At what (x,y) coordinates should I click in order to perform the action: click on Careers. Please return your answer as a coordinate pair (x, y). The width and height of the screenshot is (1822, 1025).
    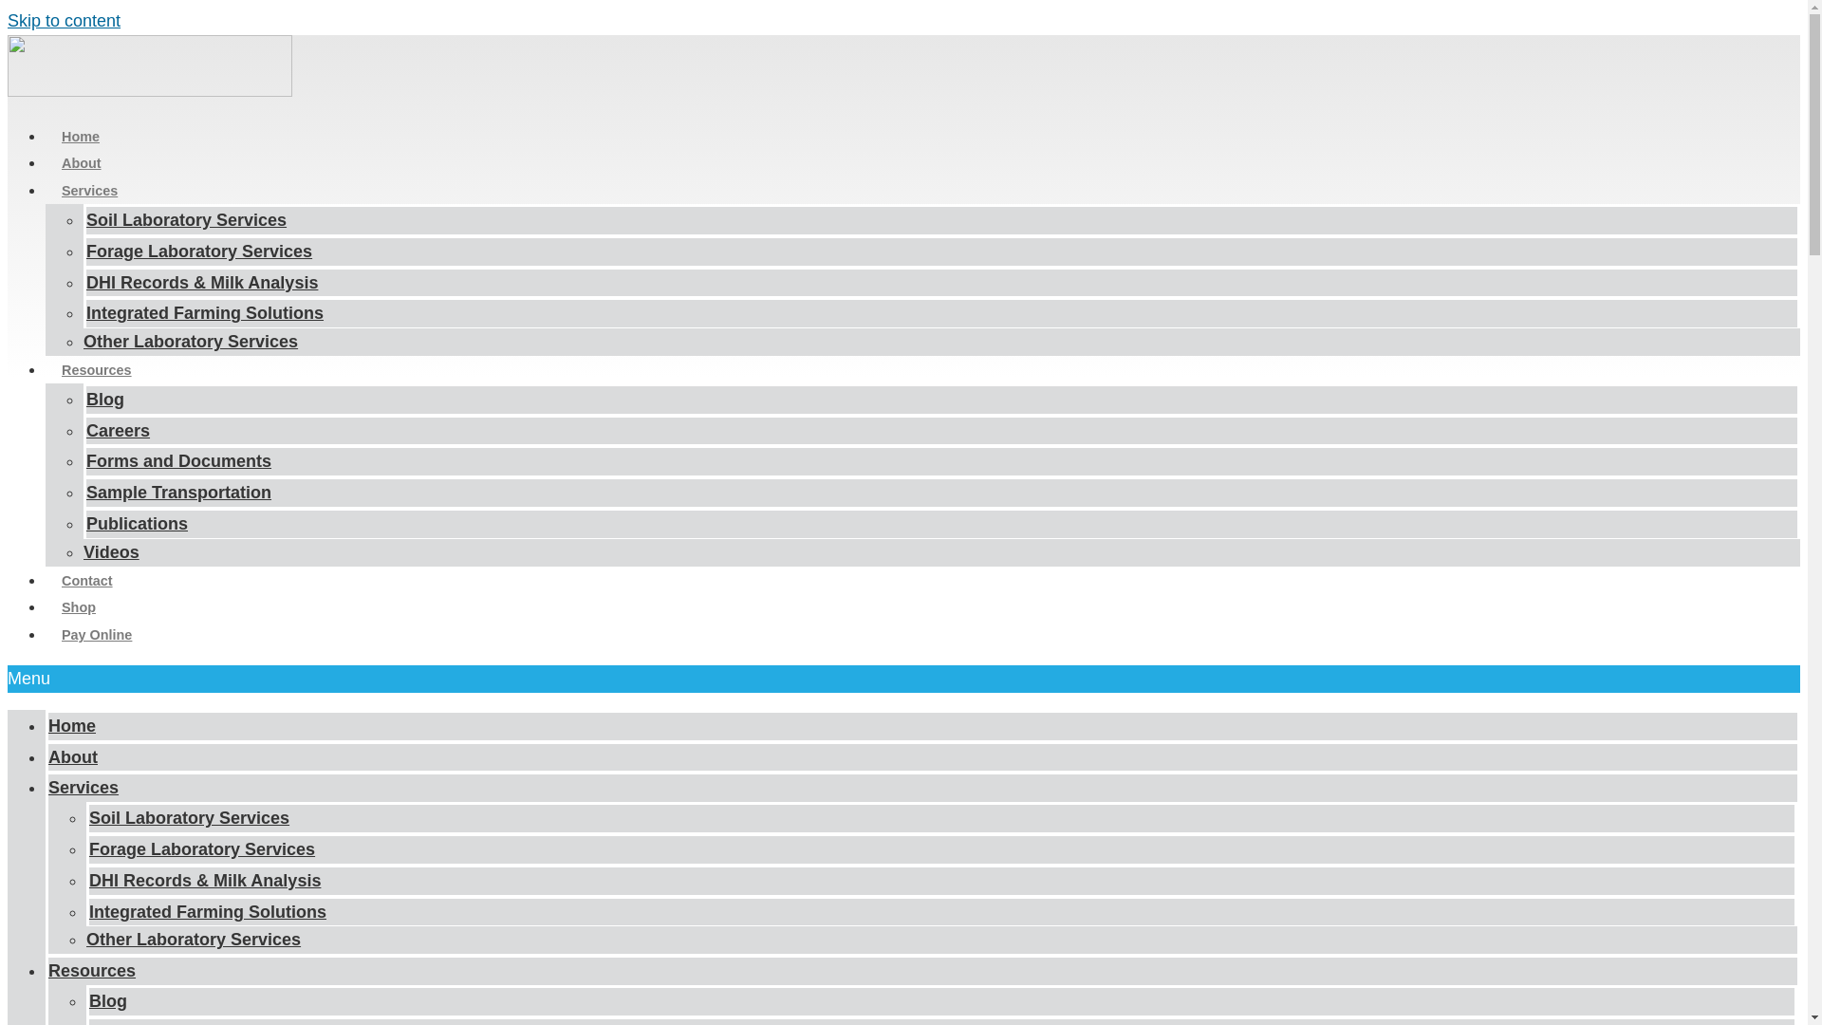
    Looking at the image, I should click on (121, 1016).